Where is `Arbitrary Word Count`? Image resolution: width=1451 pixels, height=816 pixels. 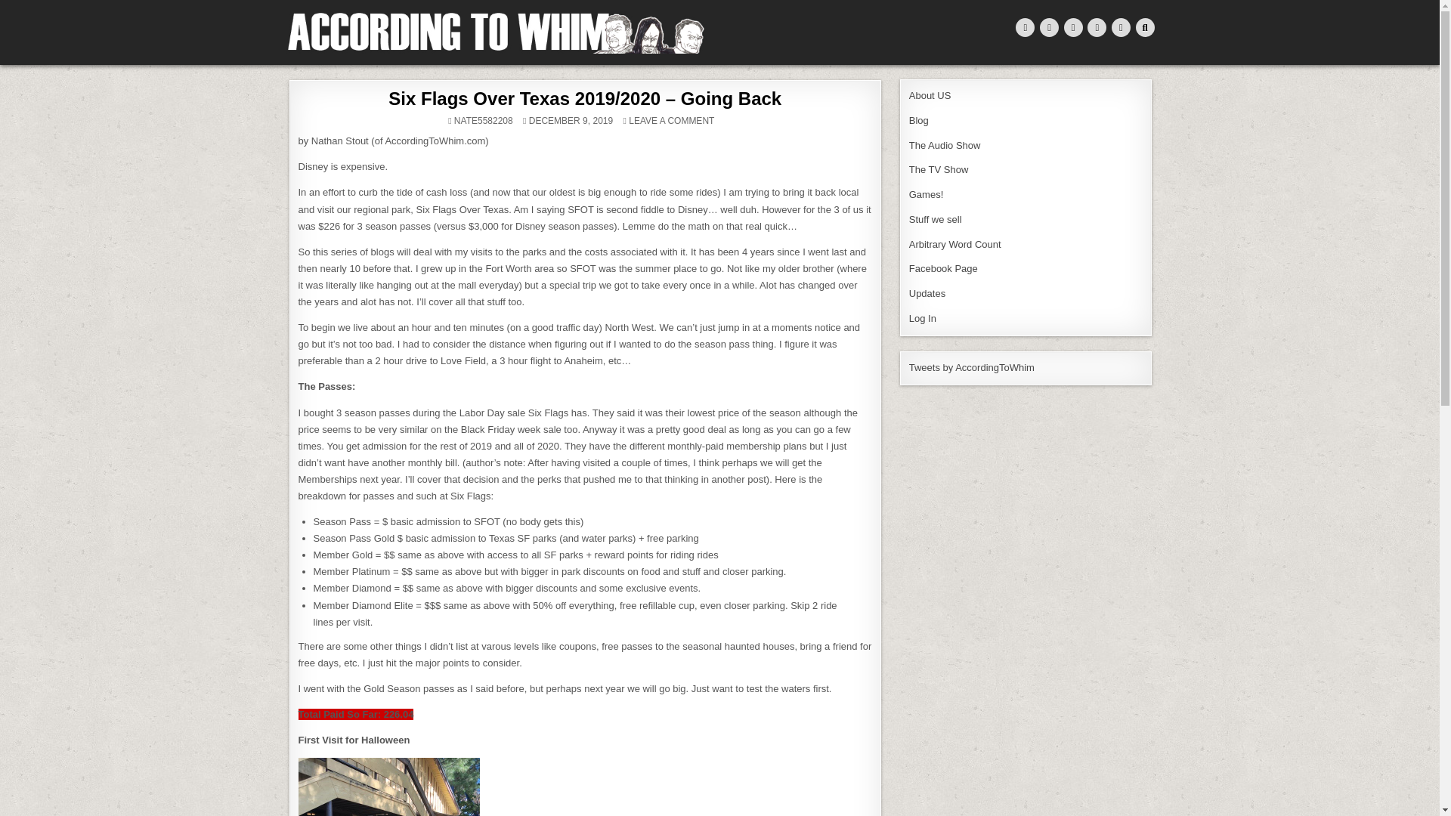
Arbitrary Word Count is located at coordinates (955, 244).